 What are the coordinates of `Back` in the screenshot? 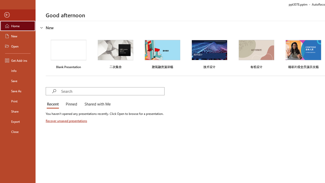 It's located at (18, 15).